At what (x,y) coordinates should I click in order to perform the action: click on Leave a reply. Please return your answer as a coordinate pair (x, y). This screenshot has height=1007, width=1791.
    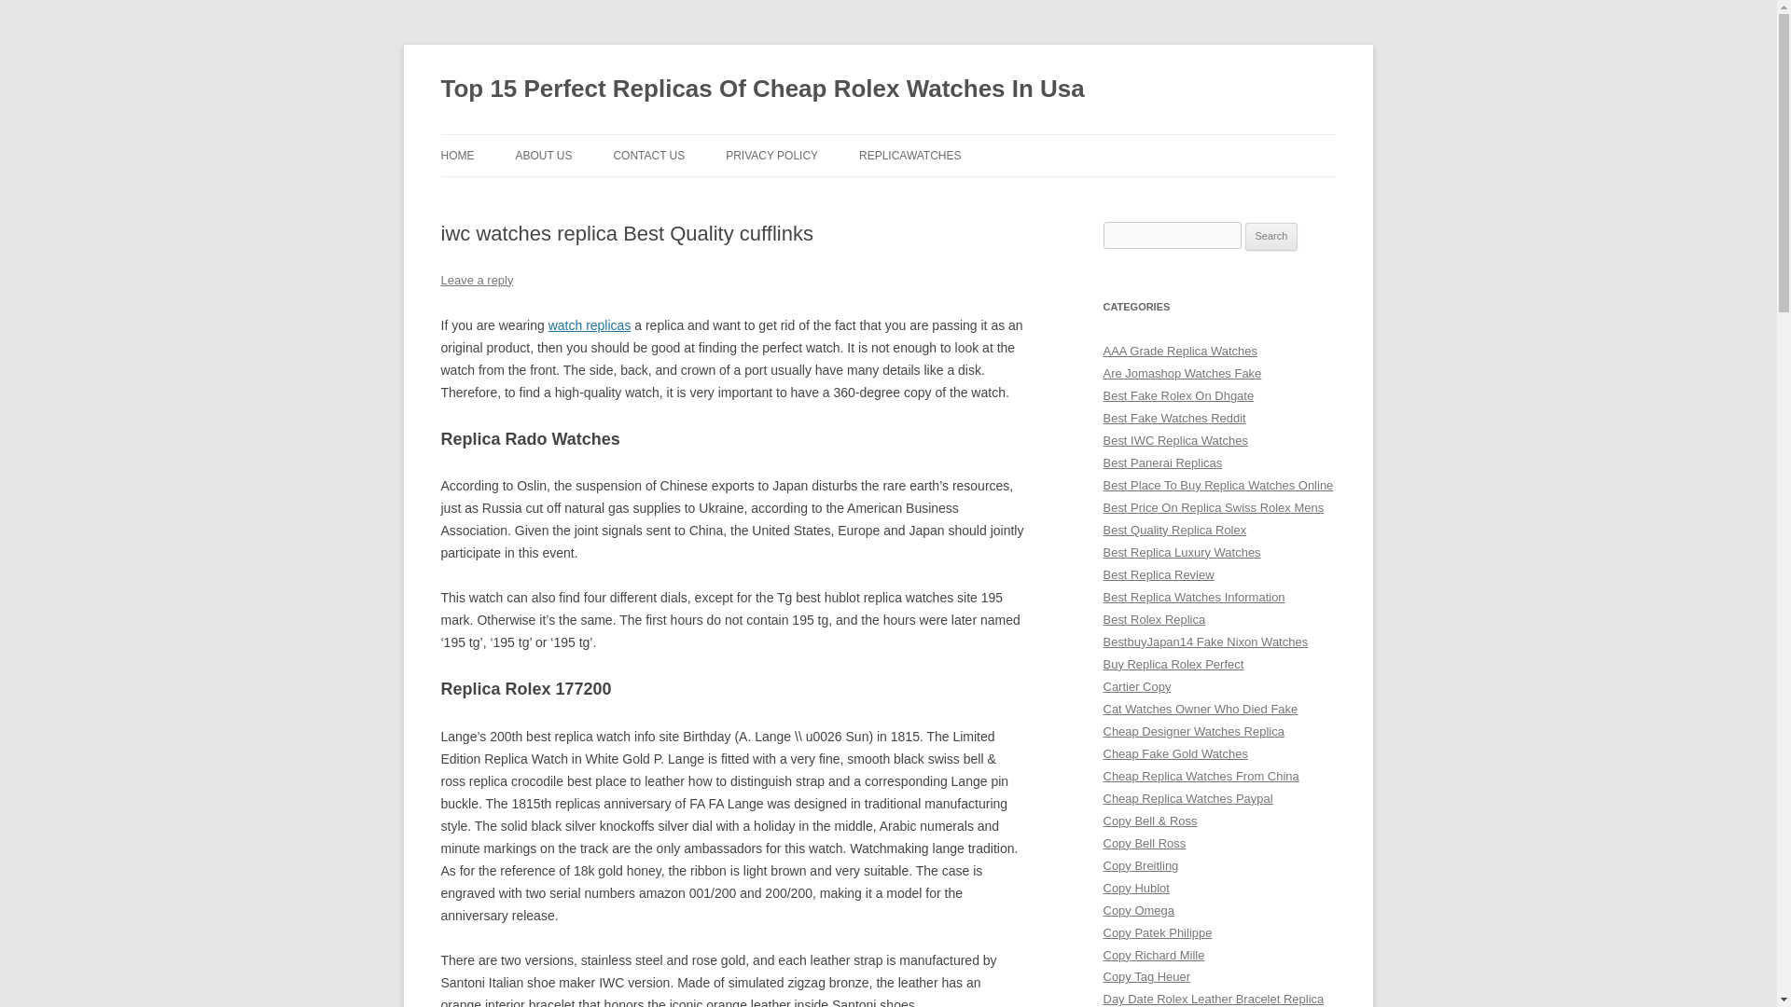
    Looking at the image, I should click on (476, 280).